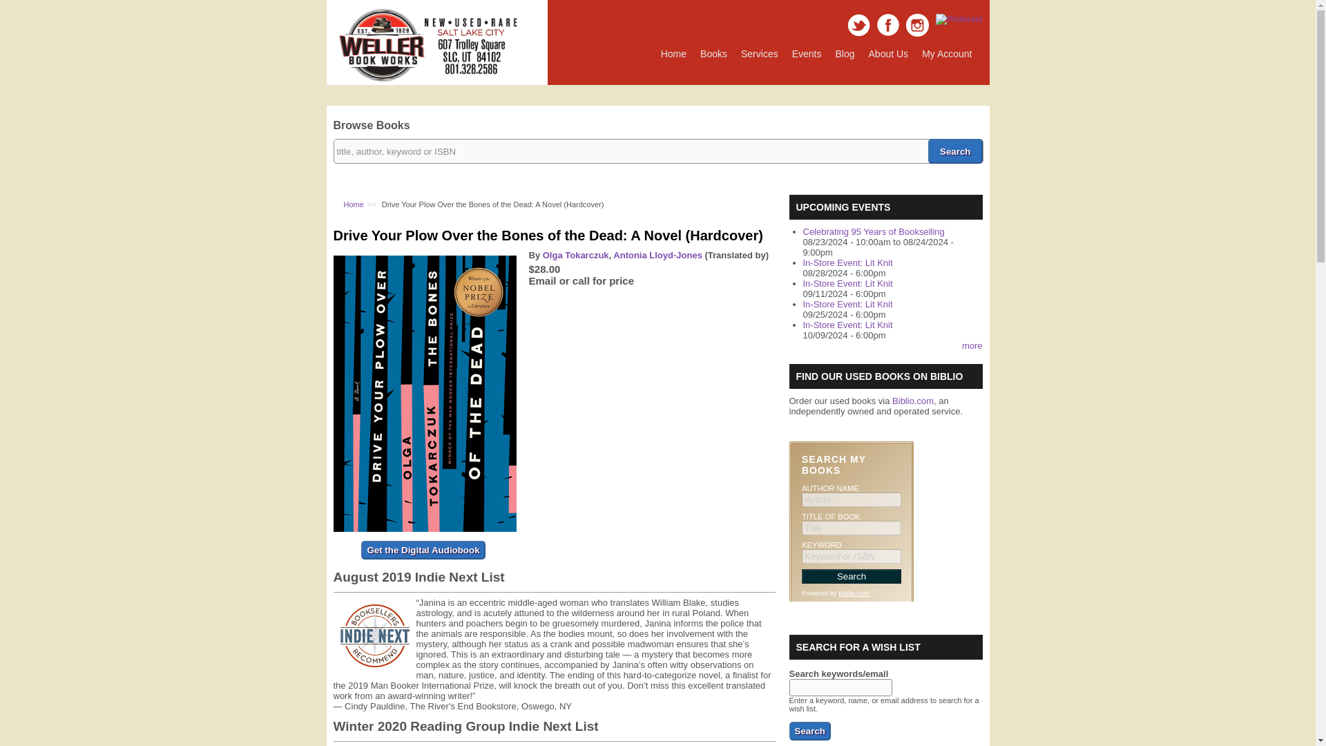  What do you see at coordinates (714, 54) in the screenshot?
I see `Books` at bounding box center [714, 54].